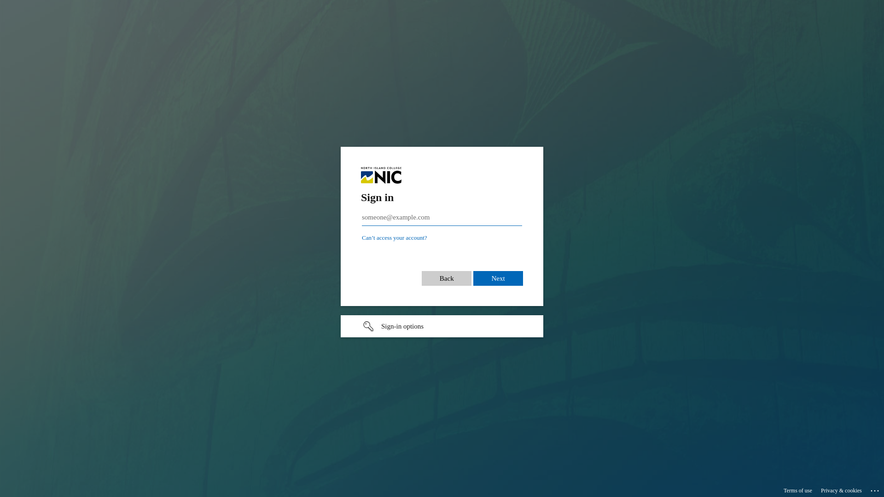 The image size is (884, 497). Describe the element at coordinates (876, 489) in the screenshot. I see `...` at that location.